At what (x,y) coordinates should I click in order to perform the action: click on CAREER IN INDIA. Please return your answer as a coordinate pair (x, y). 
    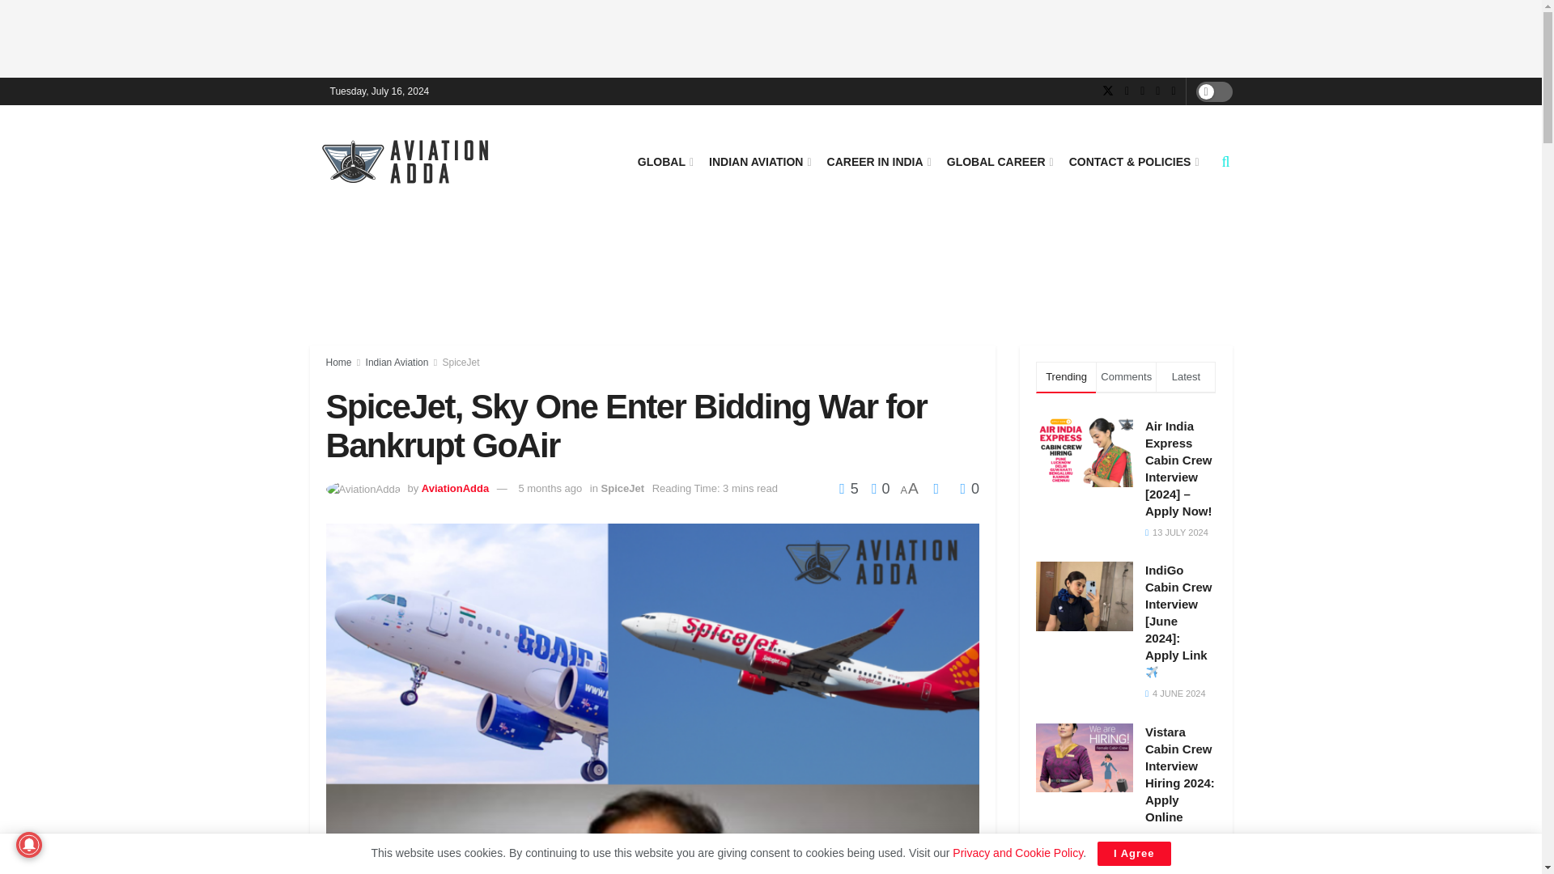
    Looking at the image, I should click on (877, 161).